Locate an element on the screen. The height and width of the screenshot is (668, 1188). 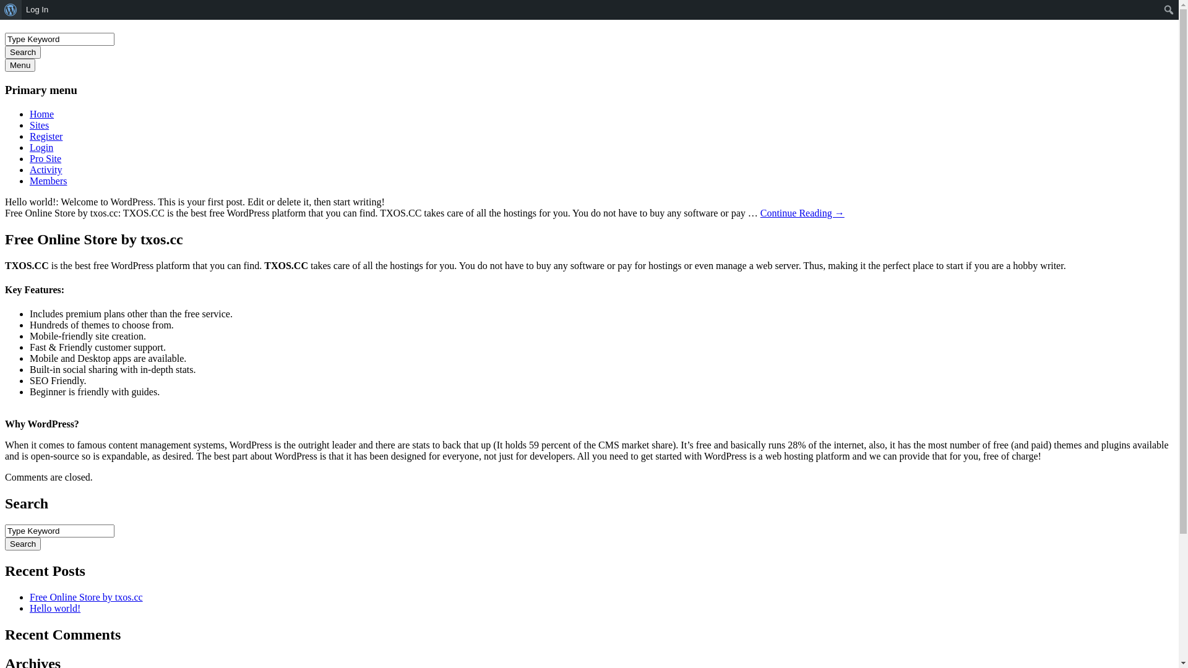
Register is located at coordinates (46, 136).